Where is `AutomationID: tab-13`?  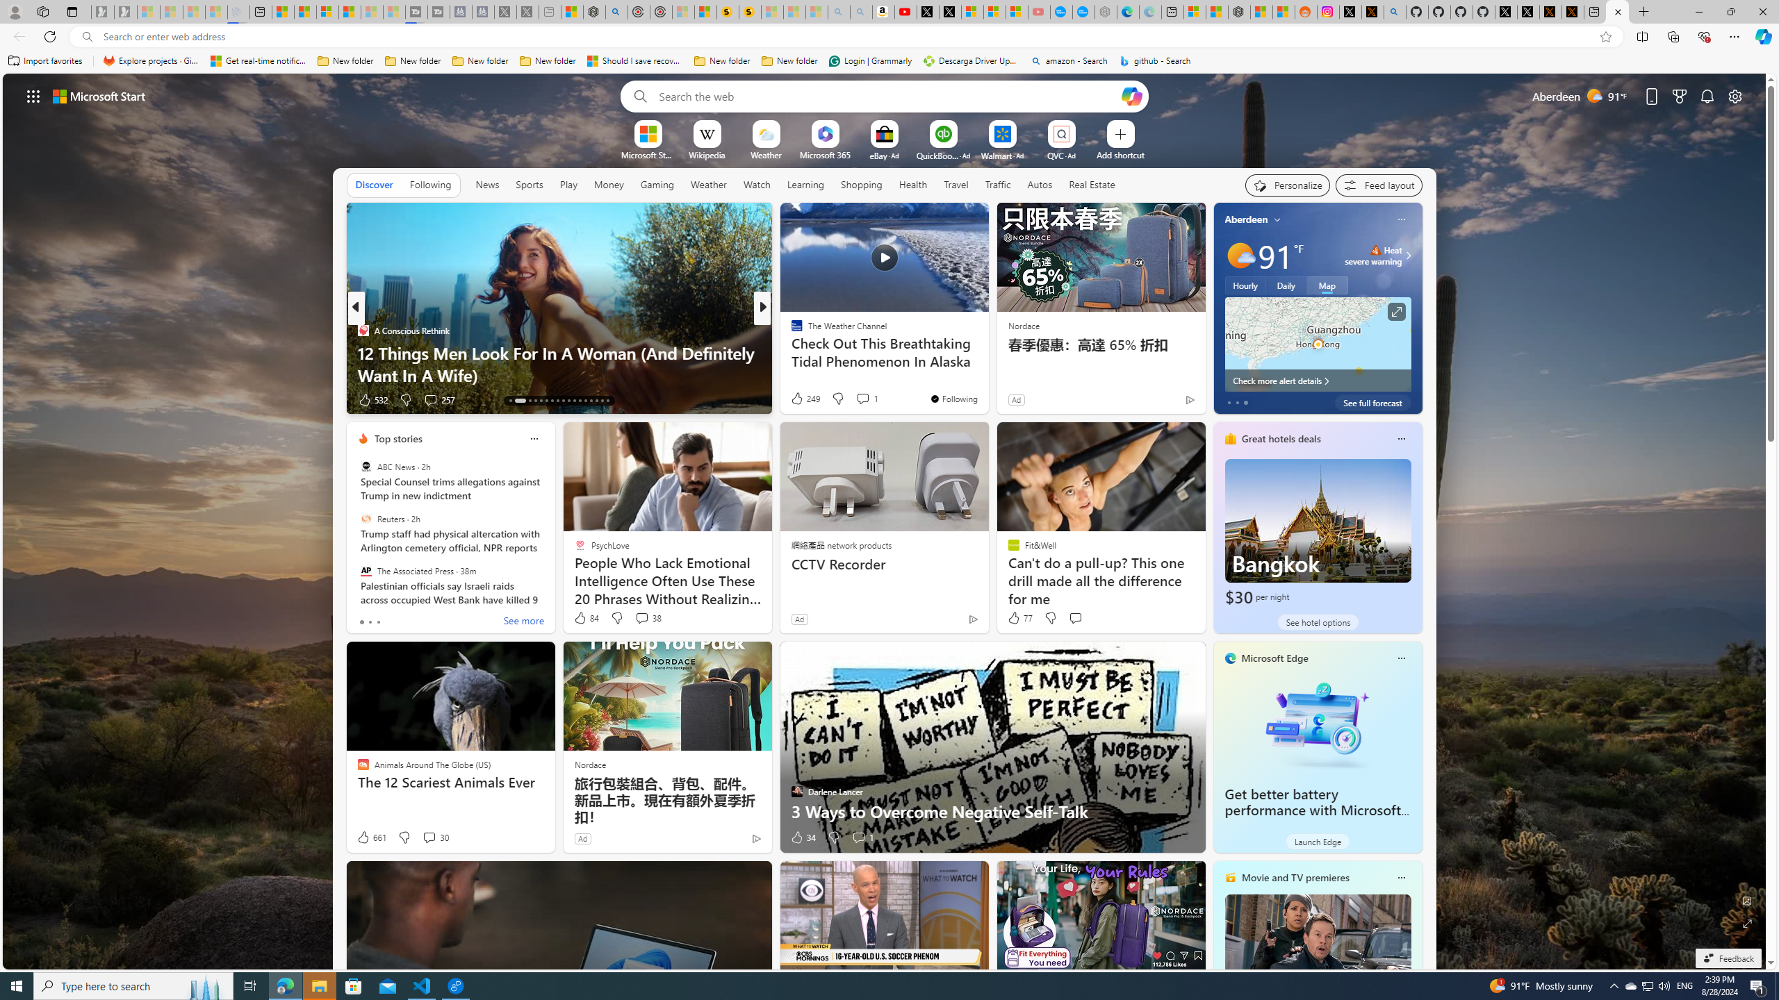
AutomationID: tab-13 is located at coordinates (510, 401).